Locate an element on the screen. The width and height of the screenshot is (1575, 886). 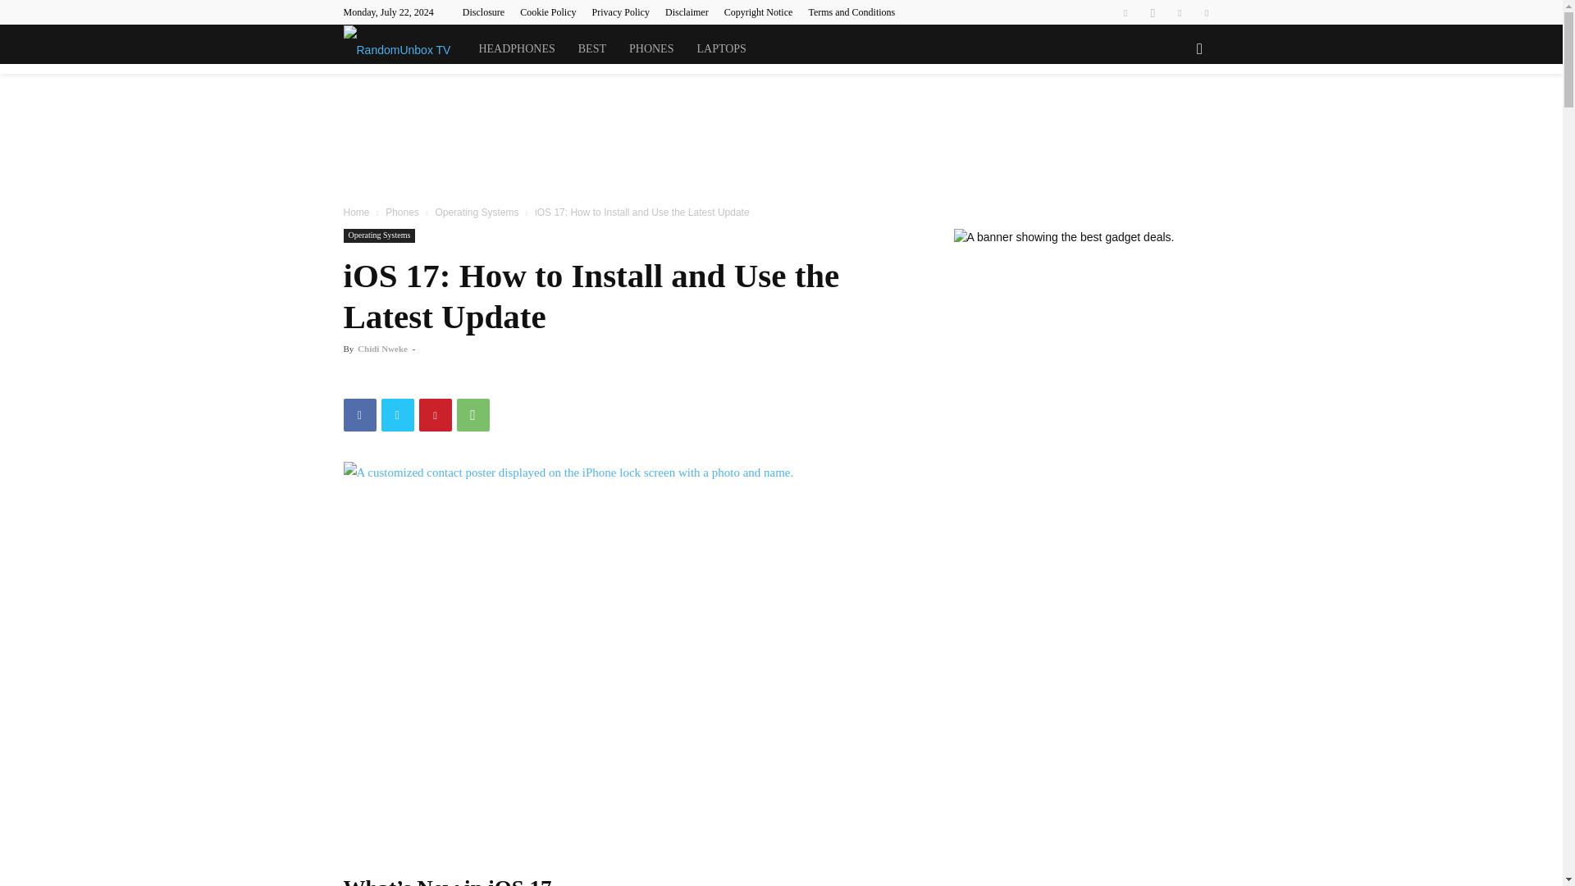
Pinterest is located at coordinates (435, 415).